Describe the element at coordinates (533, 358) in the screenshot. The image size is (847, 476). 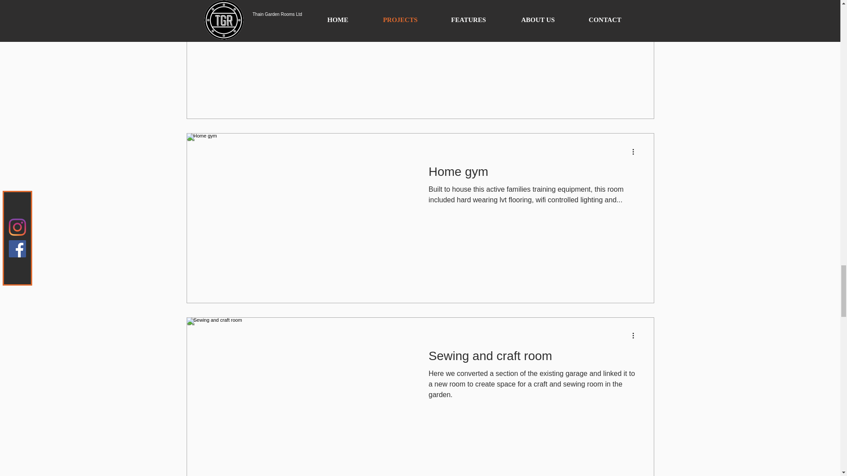
I see `Sewing and craft room` at that location.